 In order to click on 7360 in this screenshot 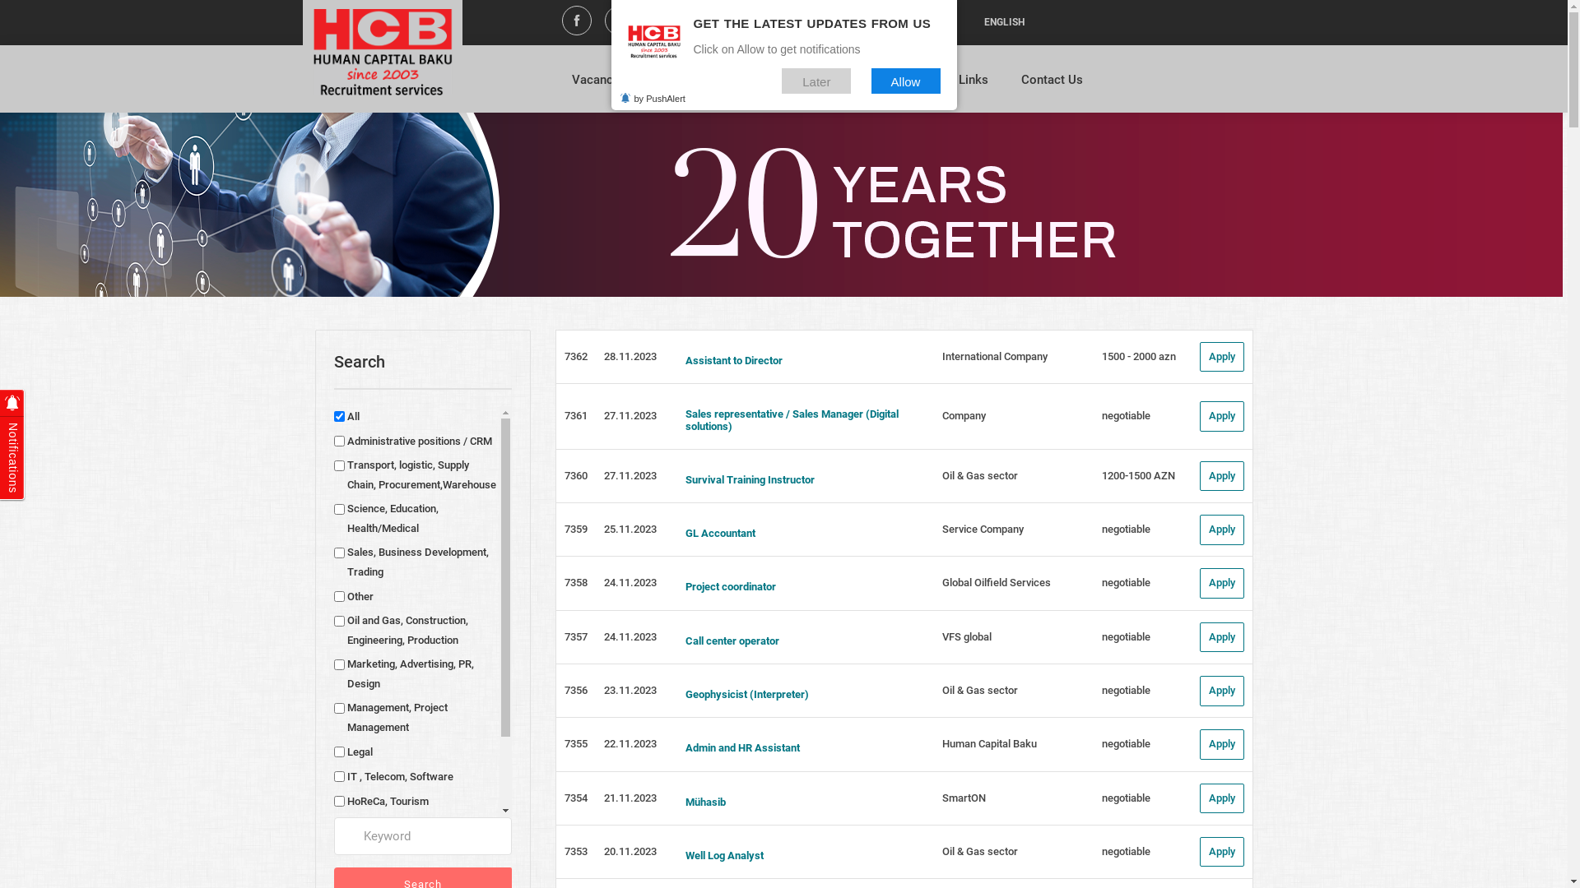, I will do `click(576, 475)`.